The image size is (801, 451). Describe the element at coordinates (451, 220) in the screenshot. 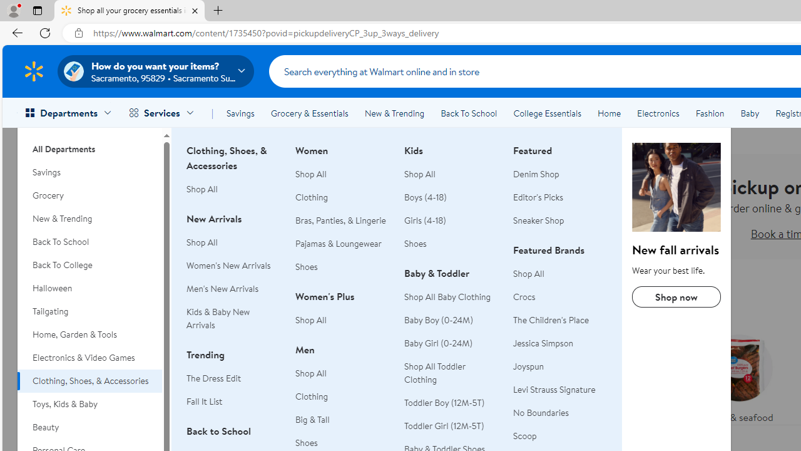

I see `Girls (4-18)` at that location.